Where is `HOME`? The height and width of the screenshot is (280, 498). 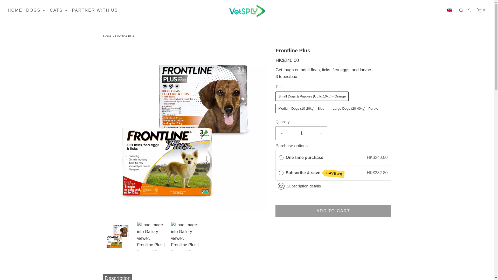
HOME is located at coordinates (15, 10).